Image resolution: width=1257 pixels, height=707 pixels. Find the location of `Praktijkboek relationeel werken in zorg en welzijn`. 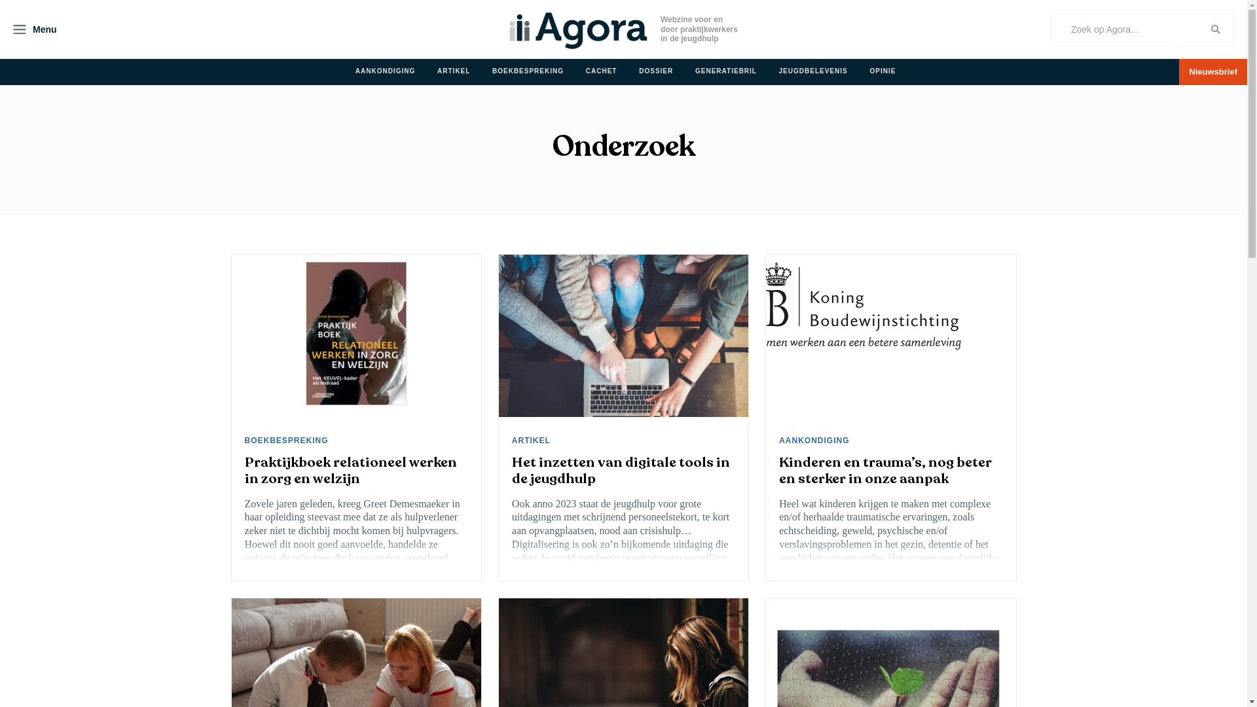

Praktijkboek relationeel werken in zorg en welzijn is located at coordinates (356, 471).